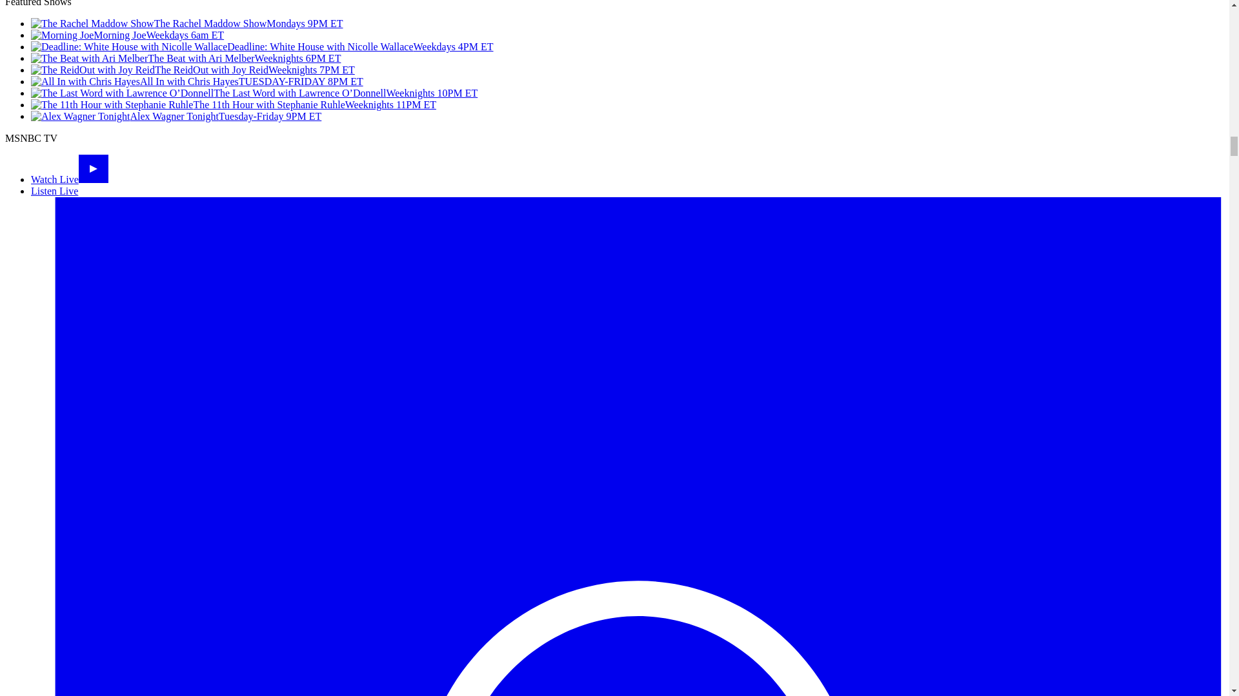  I want to click on The Rachel Maddow ShowMondays 9PM ET, so click(187, 23).